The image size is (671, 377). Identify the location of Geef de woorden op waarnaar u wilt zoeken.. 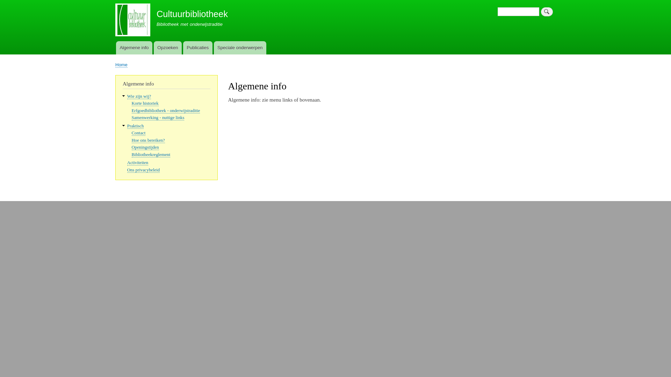
(519, 12).